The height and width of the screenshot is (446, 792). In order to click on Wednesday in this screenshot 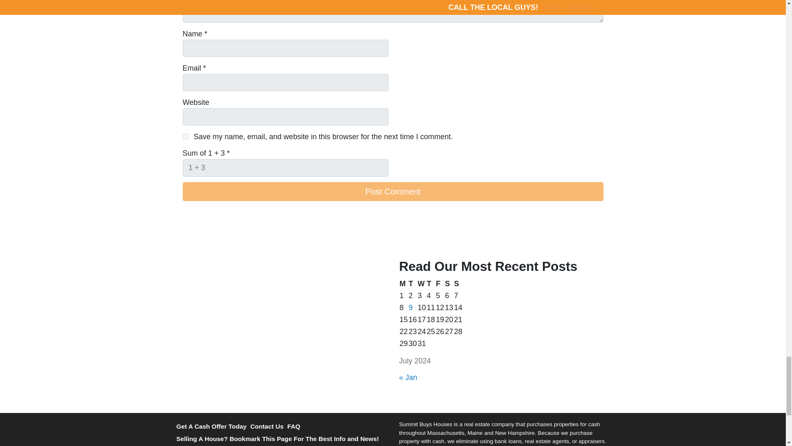, I will do `click(422, 284)`.